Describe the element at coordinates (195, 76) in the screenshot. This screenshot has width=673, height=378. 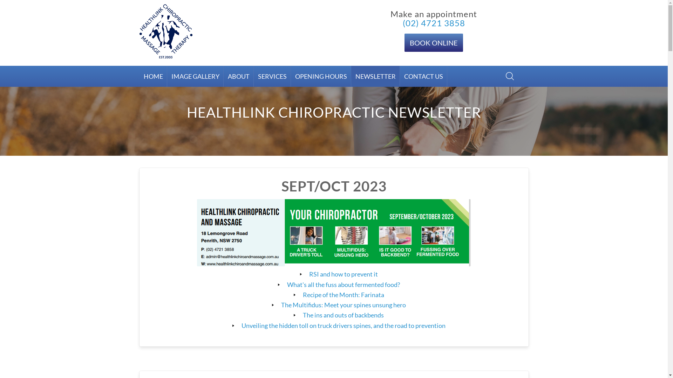
I see `IMAGE GALLERY` at that location.